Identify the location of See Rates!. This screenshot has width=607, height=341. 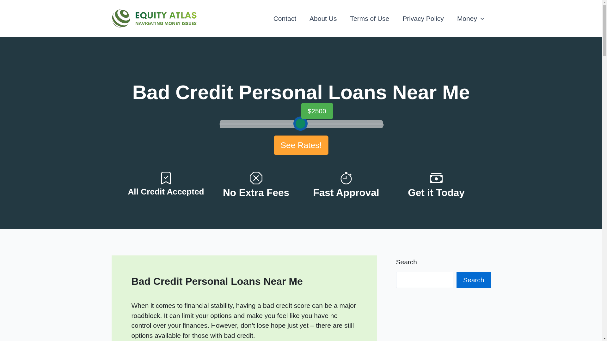
(301, 145).